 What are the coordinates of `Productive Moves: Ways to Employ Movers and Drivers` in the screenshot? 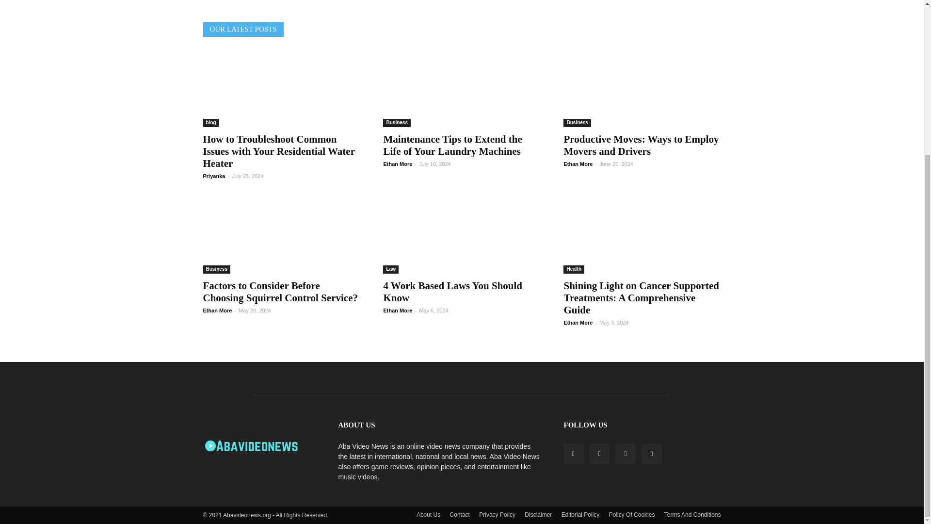 It's located at (641, 146).